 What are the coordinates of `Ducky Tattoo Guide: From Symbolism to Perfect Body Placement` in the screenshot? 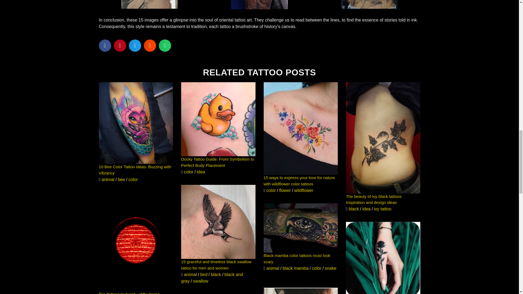 It's located at (217, 162).